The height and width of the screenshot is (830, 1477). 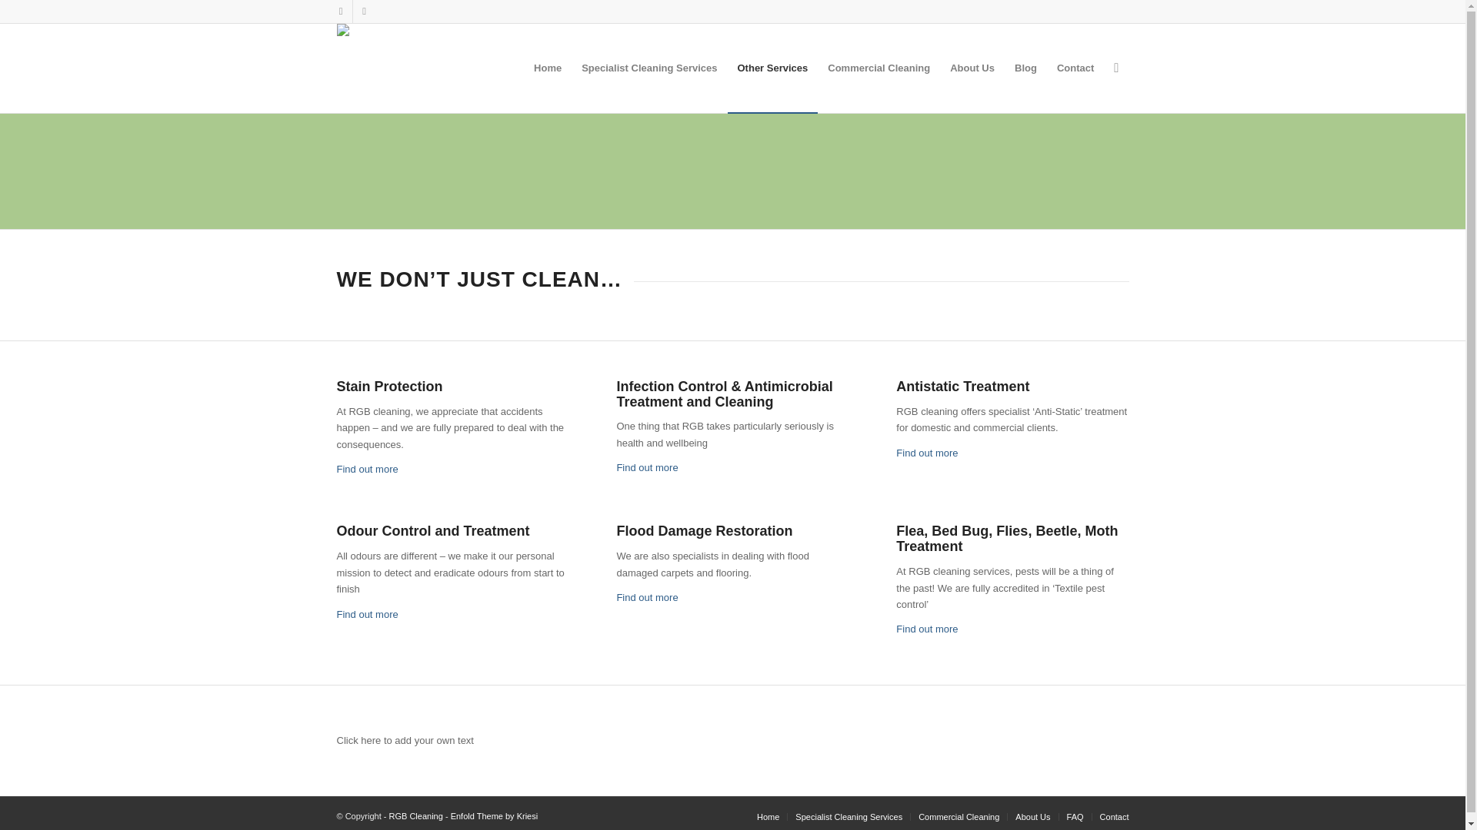 I want to click on Find out more, so click(x=646, y=467).